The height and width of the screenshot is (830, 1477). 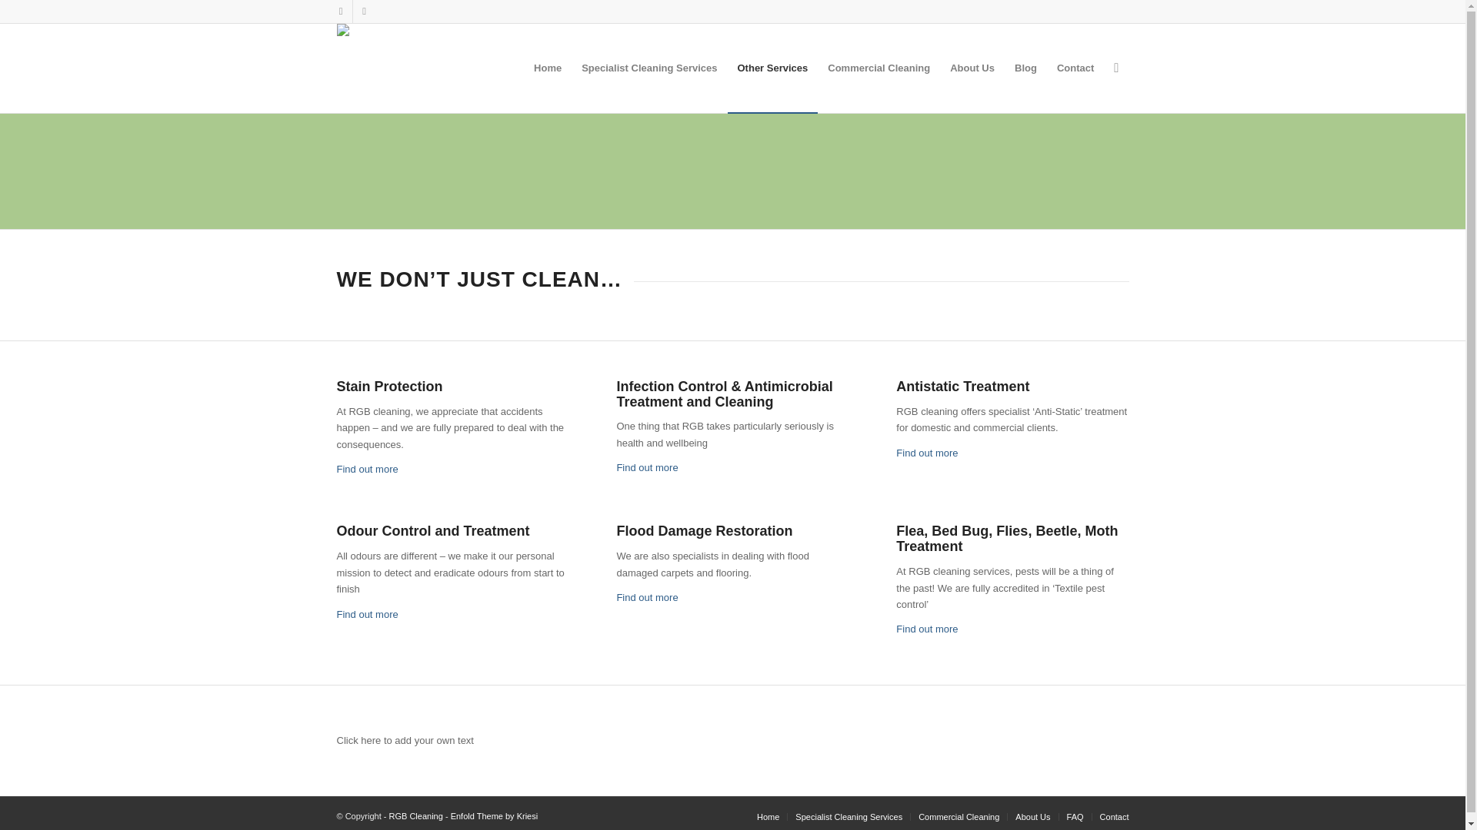 I want to click on Find out more, so click(x=646, y=467).